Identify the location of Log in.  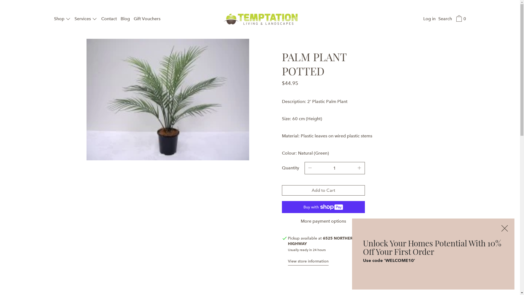
(429, 19).